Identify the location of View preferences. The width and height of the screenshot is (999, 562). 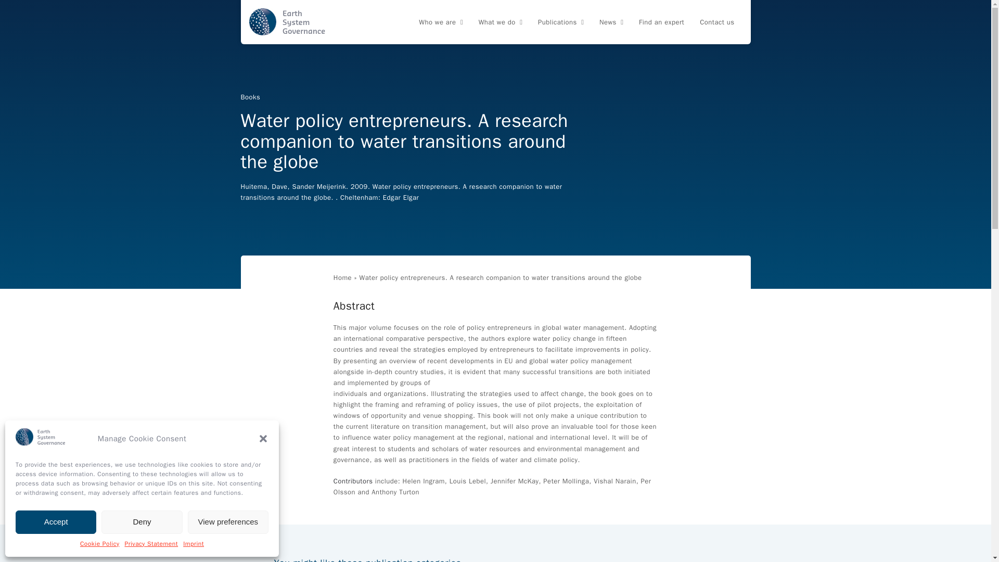
(228, 521).